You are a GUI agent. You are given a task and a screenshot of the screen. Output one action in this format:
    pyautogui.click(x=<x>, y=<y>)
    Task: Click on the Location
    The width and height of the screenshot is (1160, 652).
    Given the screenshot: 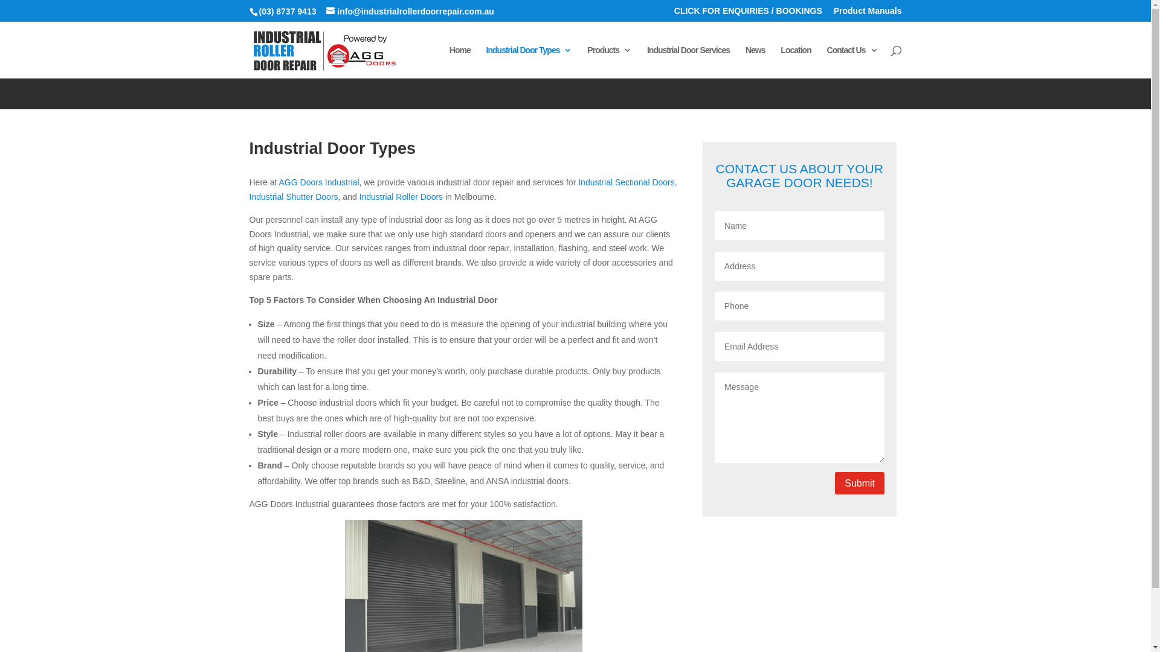 What is the action you would take?
    pyautogui.click(x=796, y=62)
    